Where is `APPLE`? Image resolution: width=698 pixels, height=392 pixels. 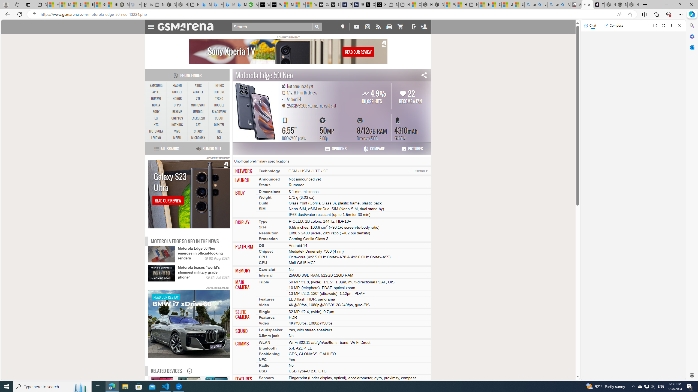 APPLE is located at coordinates (156, 92).